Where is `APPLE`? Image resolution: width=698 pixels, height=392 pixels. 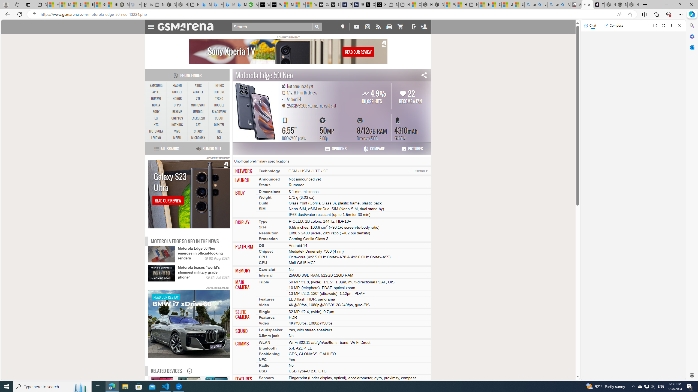 APPLE is located at coordinates (156, 92).